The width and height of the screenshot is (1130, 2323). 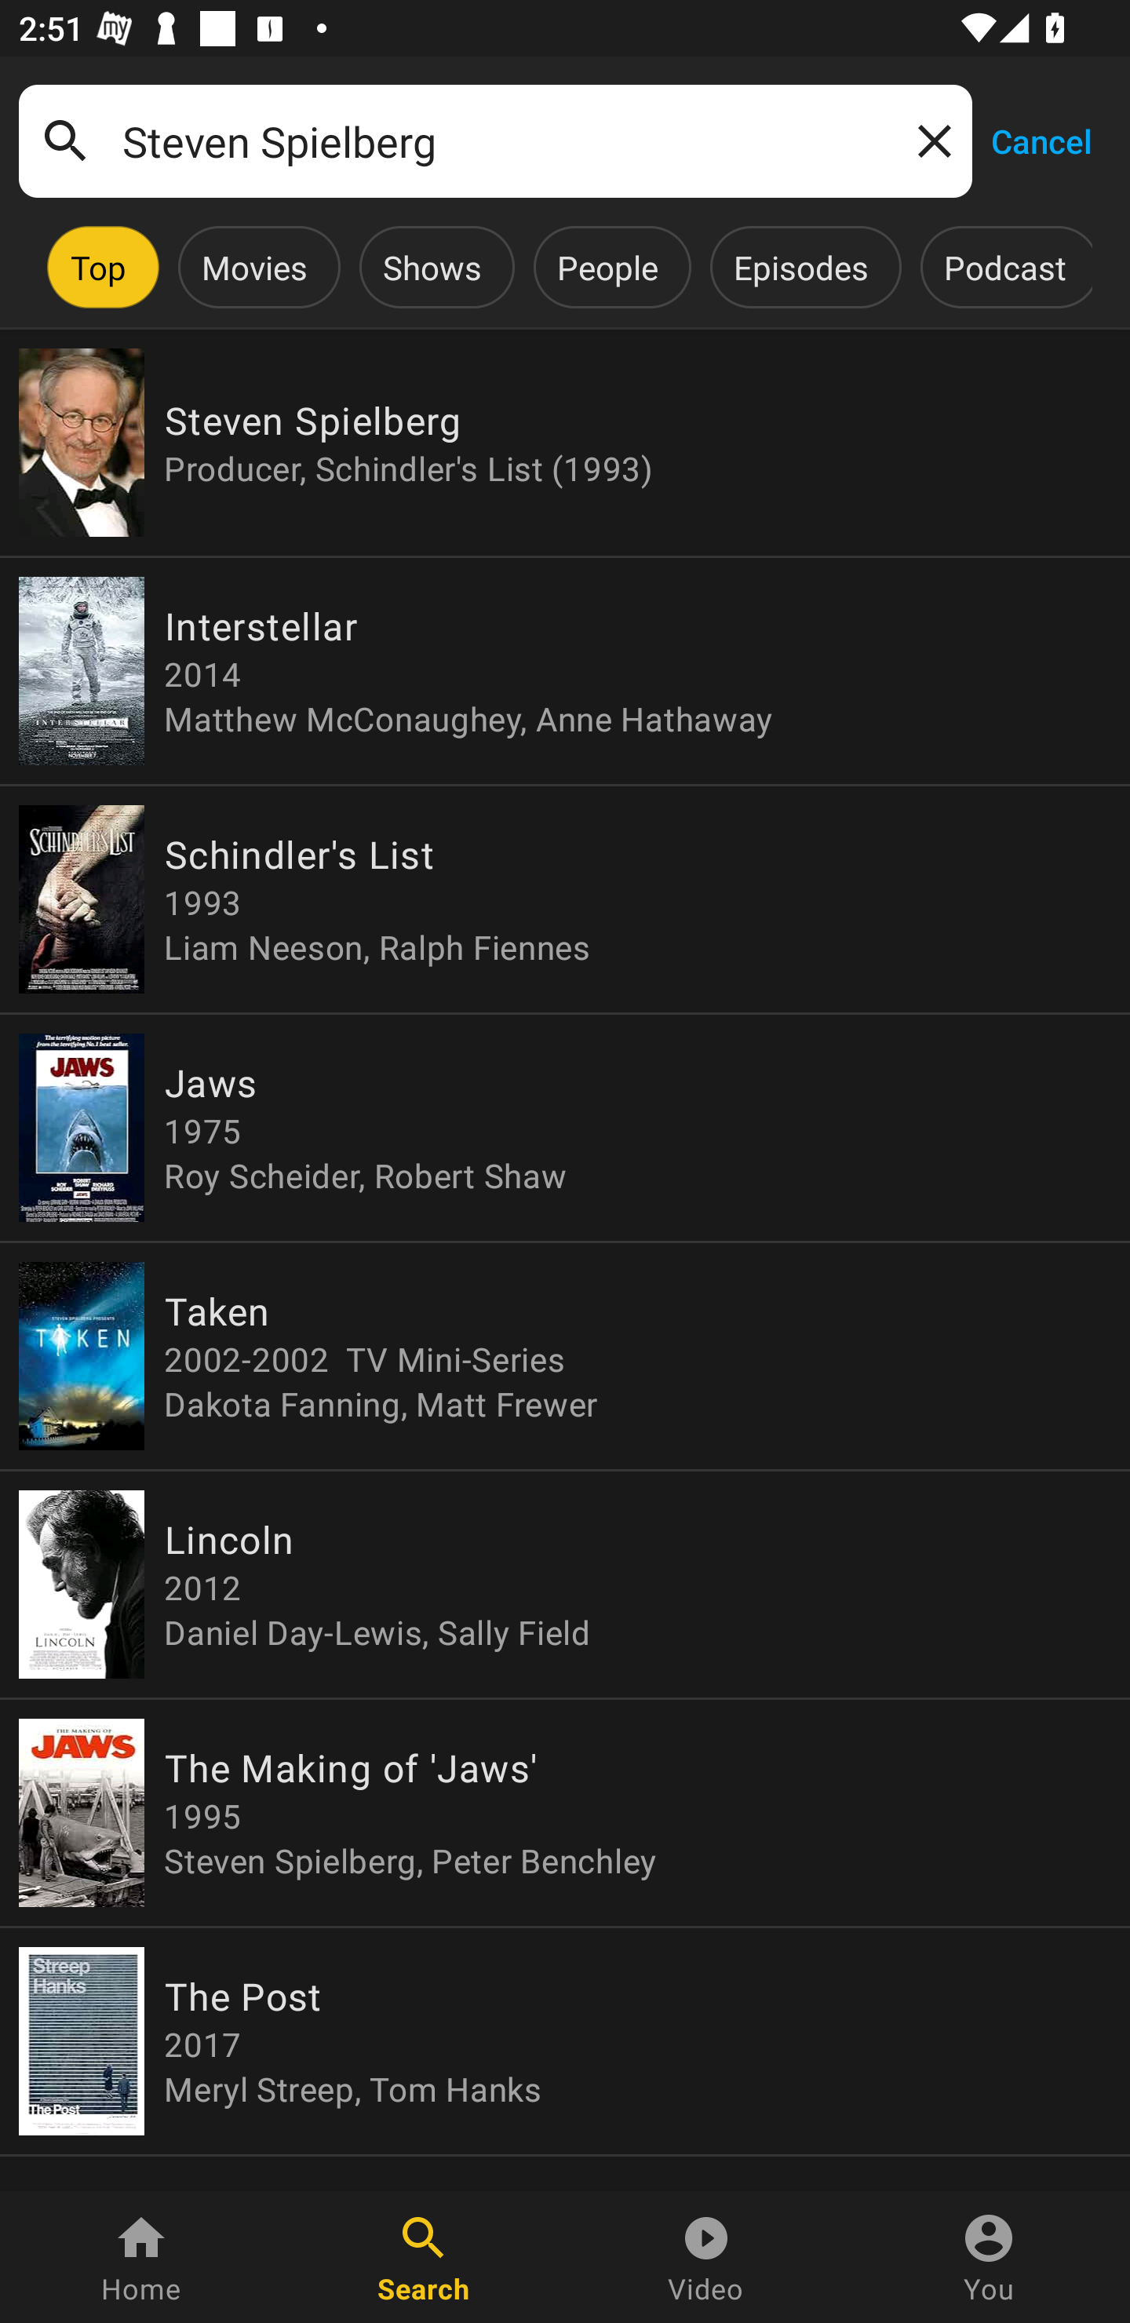 I want to click on The Post 2017 Meryl Streep, Tom Hanks, so click(x=565, y=2040).